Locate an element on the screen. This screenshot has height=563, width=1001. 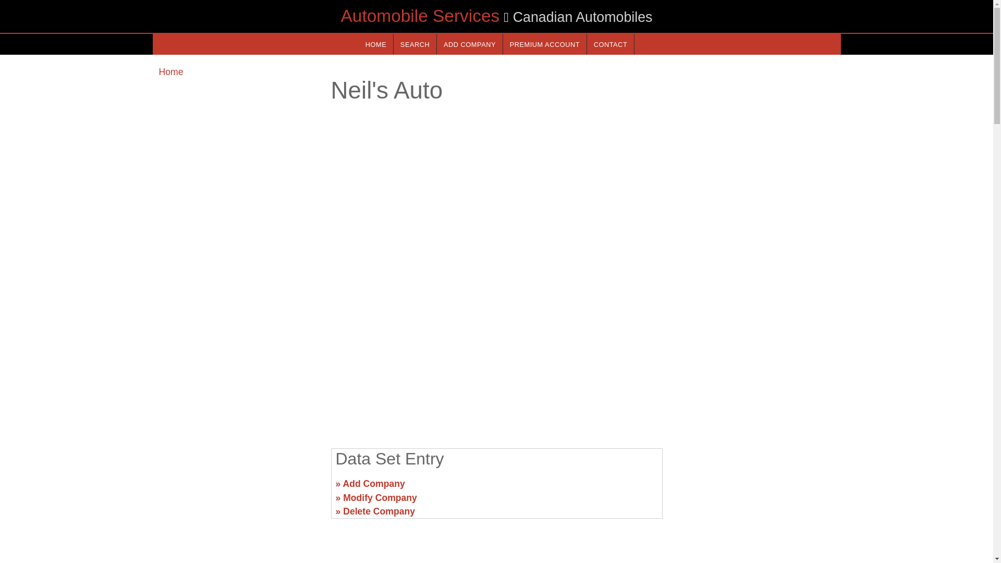
Home is located at coordinates (170, 72).